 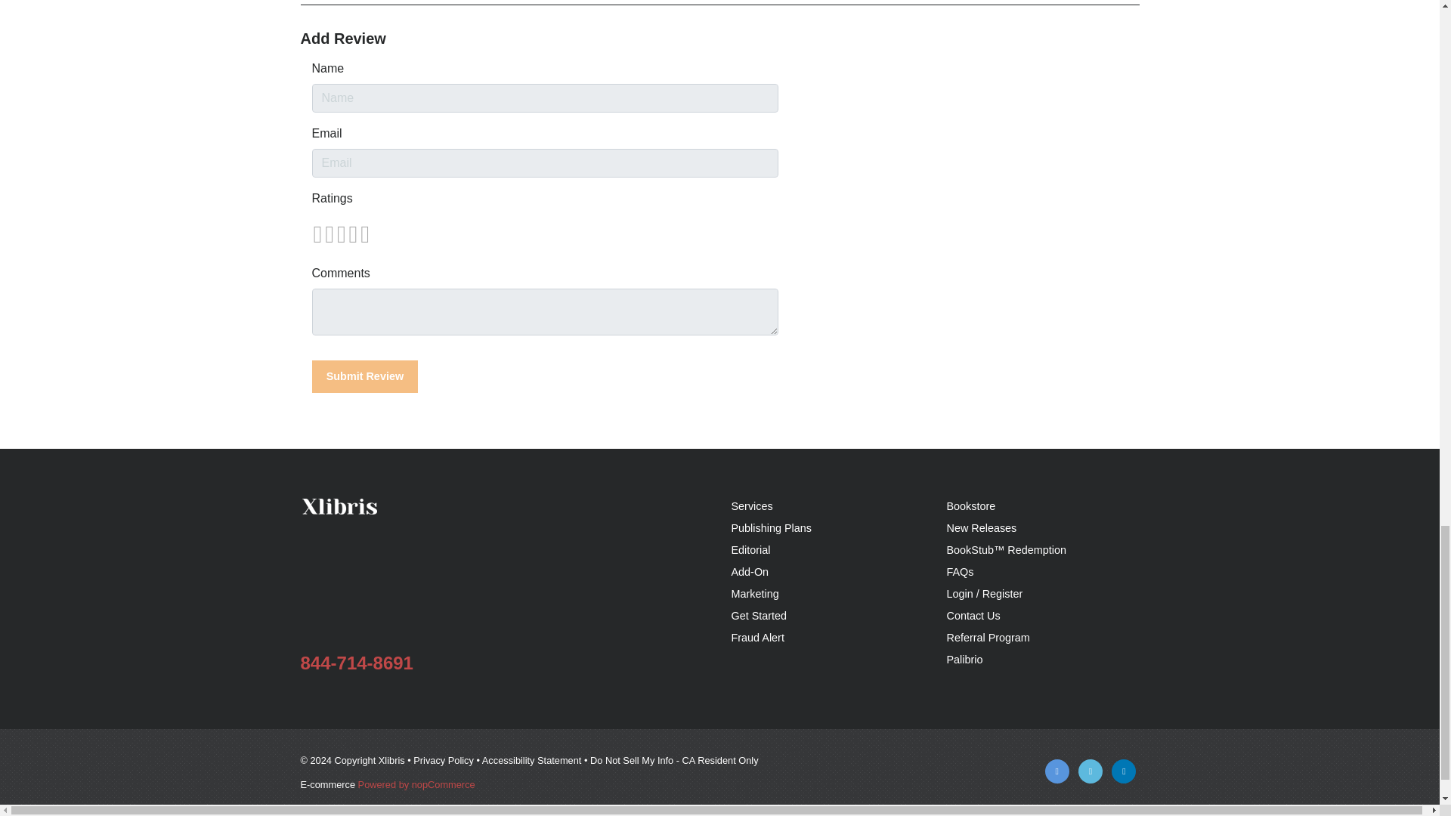 What do you see at coordinates (364, 376) in the screenshot?
I see `Submit Review` at bounding box center [364, 376].